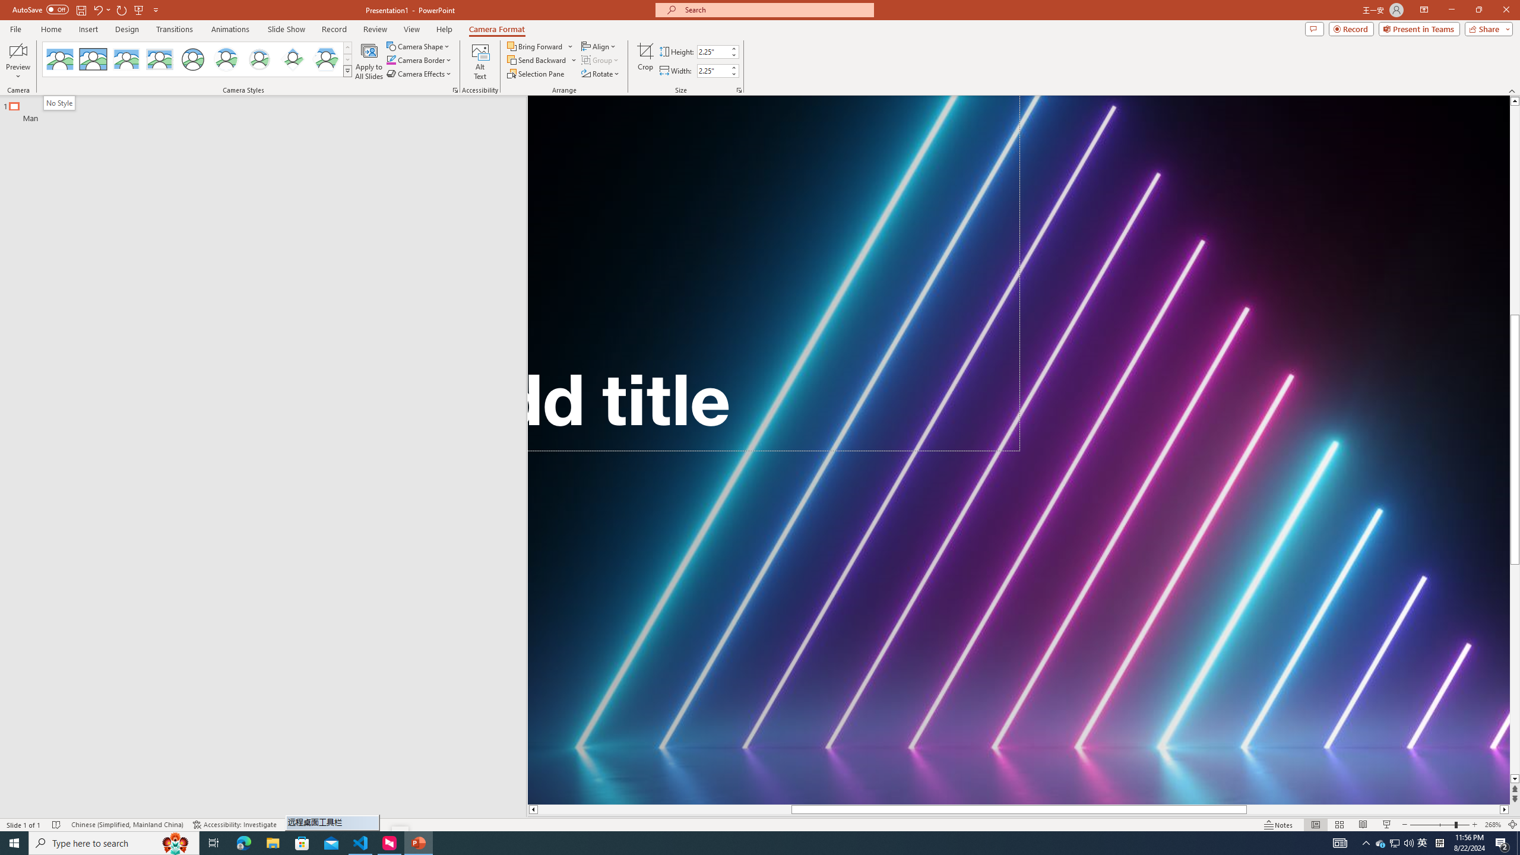 This screenshot has height=855, width=1520. What do you see at coordinates (497, 29) in the screenshot?
I see `Camera Format` at bounding box center [497, 29].